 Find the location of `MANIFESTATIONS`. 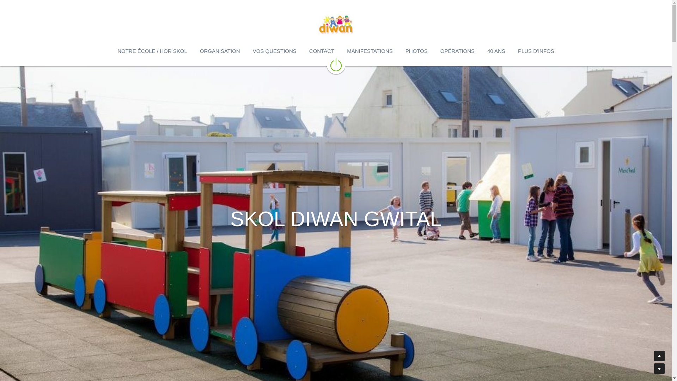

MANIFESTATIONS is located at coordinates (370, 51).